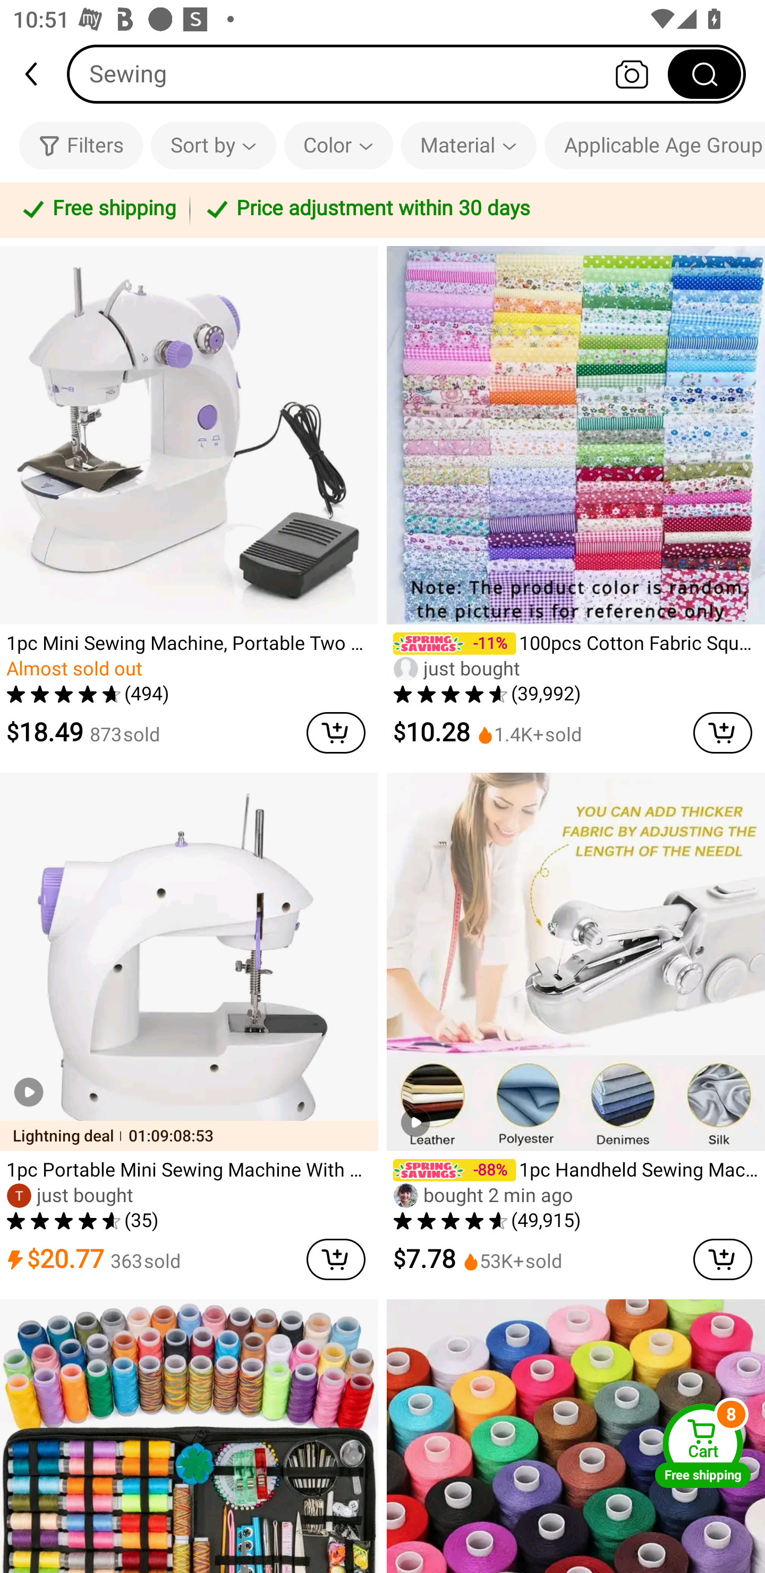 The image size is (765, 1573). What do you see at coordinates (339, 145) in the screenshot?
I see `Color` at bounding box center [339, 145].